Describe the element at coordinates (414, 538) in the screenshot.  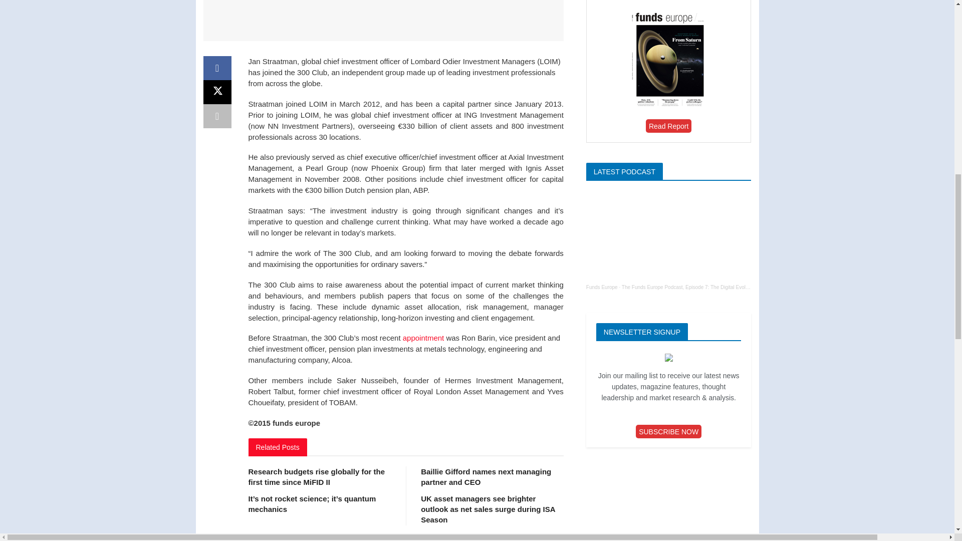
I see `Next` at that location.